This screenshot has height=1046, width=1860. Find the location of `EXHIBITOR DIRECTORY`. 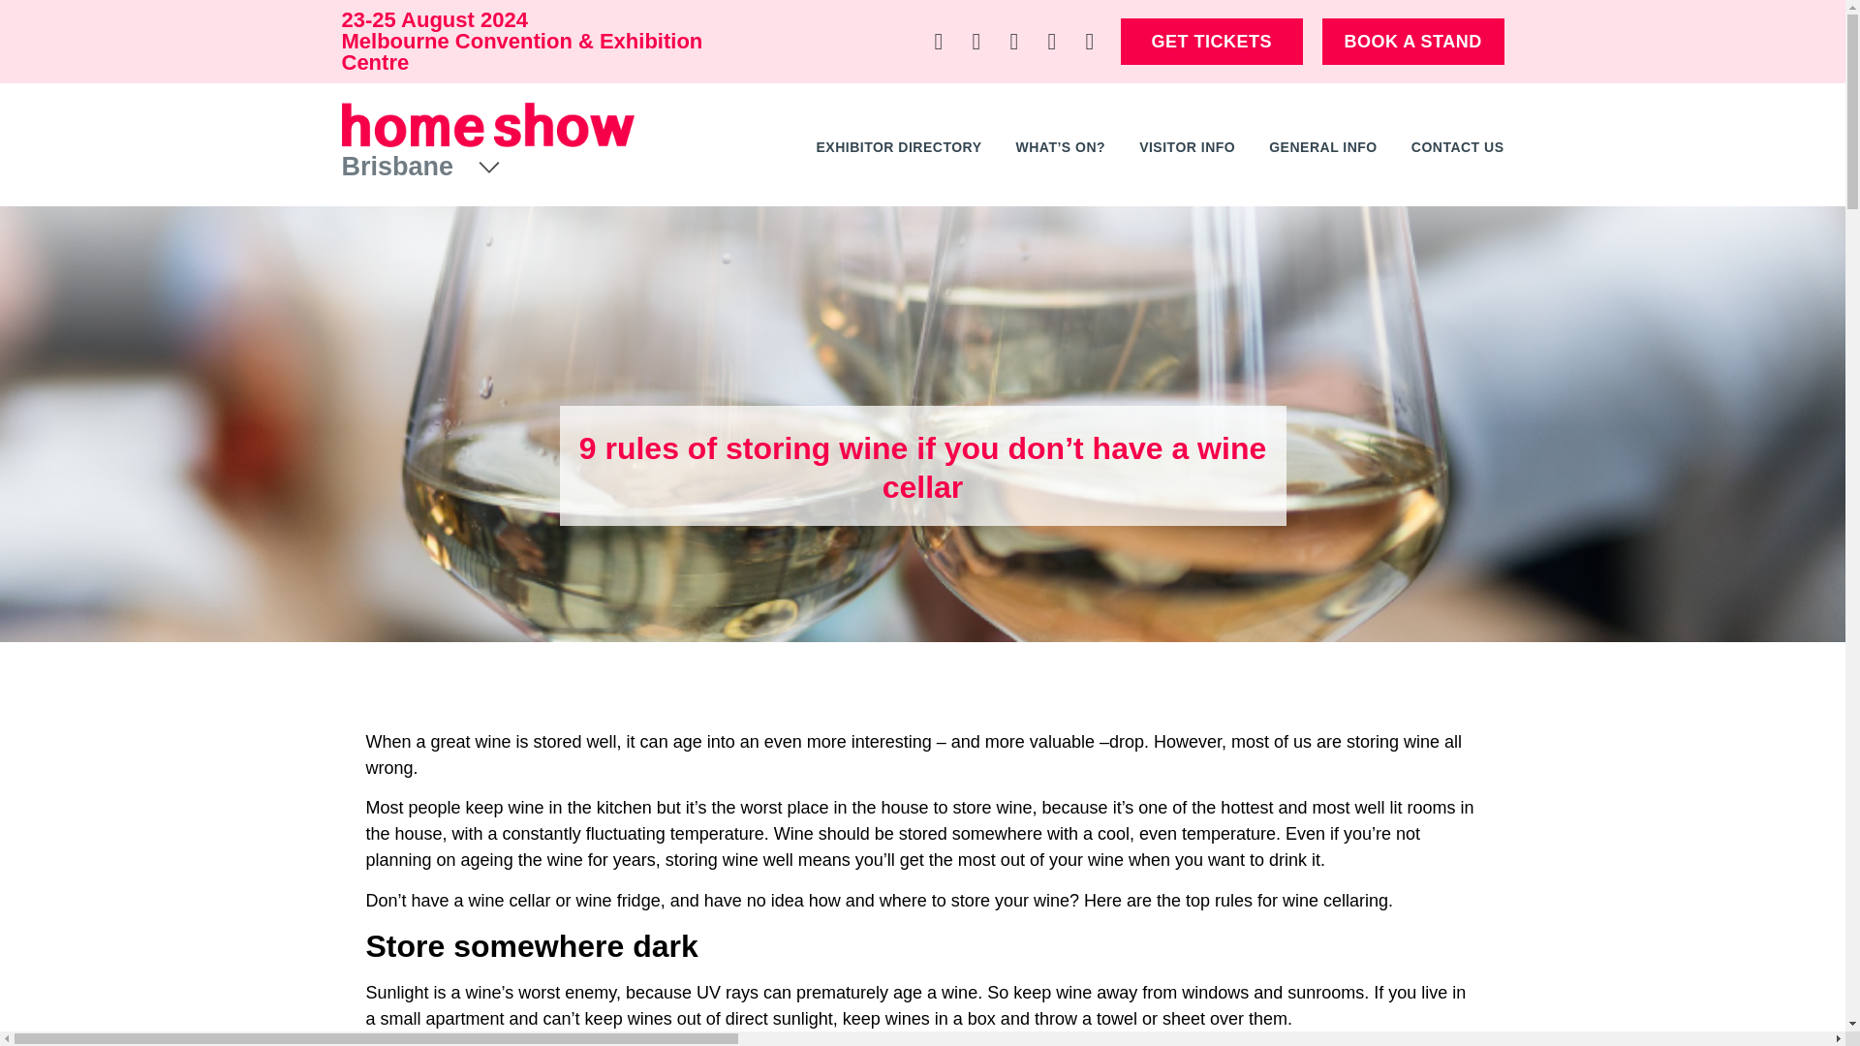

EXHIBITOR DIRECTORY is located at coordinates (899, 147).